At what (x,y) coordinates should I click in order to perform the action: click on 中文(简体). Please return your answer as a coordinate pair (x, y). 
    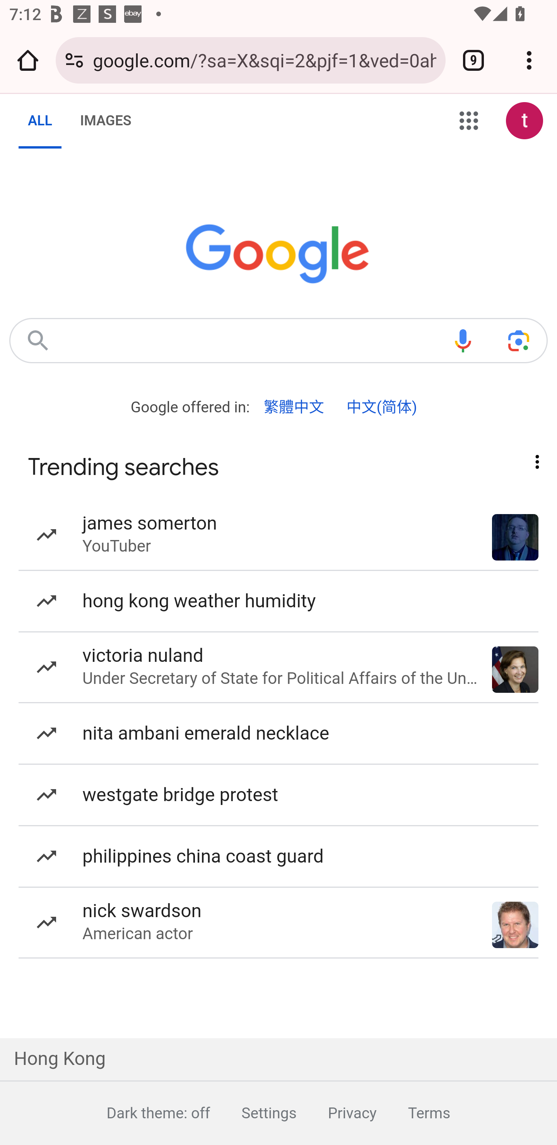
    Looking at the image, I should click on (381, 408).